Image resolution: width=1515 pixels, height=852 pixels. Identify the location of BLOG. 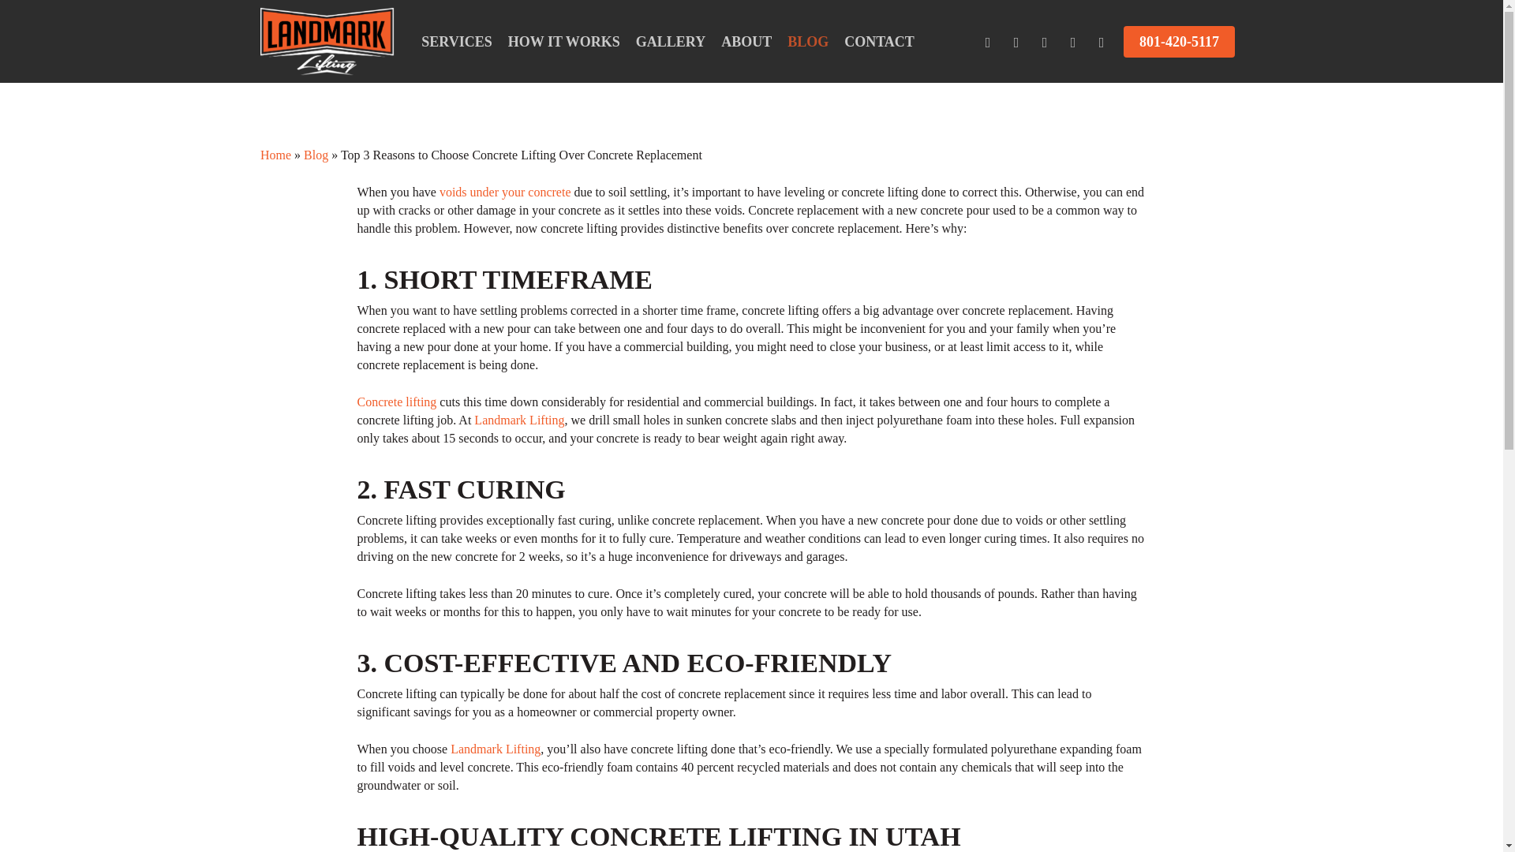
(808, 41).